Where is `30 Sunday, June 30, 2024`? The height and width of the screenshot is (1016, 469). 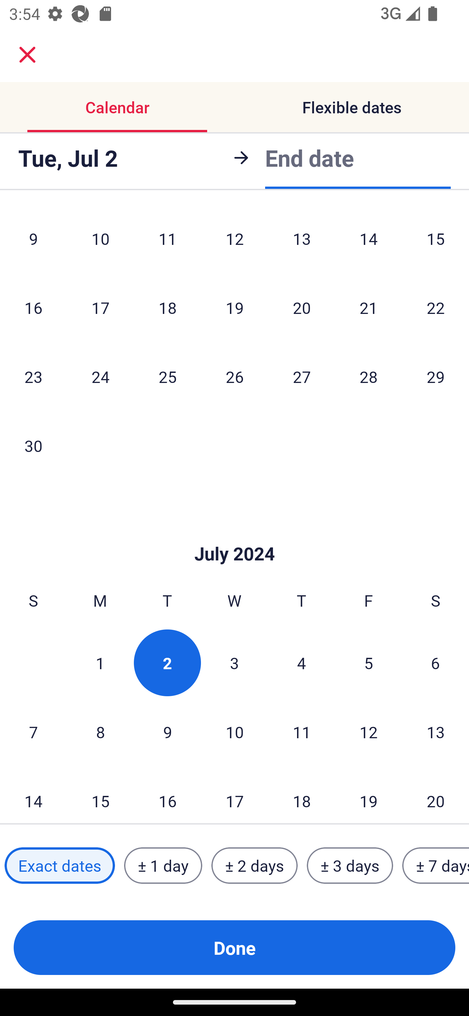 30 Sunday, June 30, 2024 is located at coordinates (33, 445).